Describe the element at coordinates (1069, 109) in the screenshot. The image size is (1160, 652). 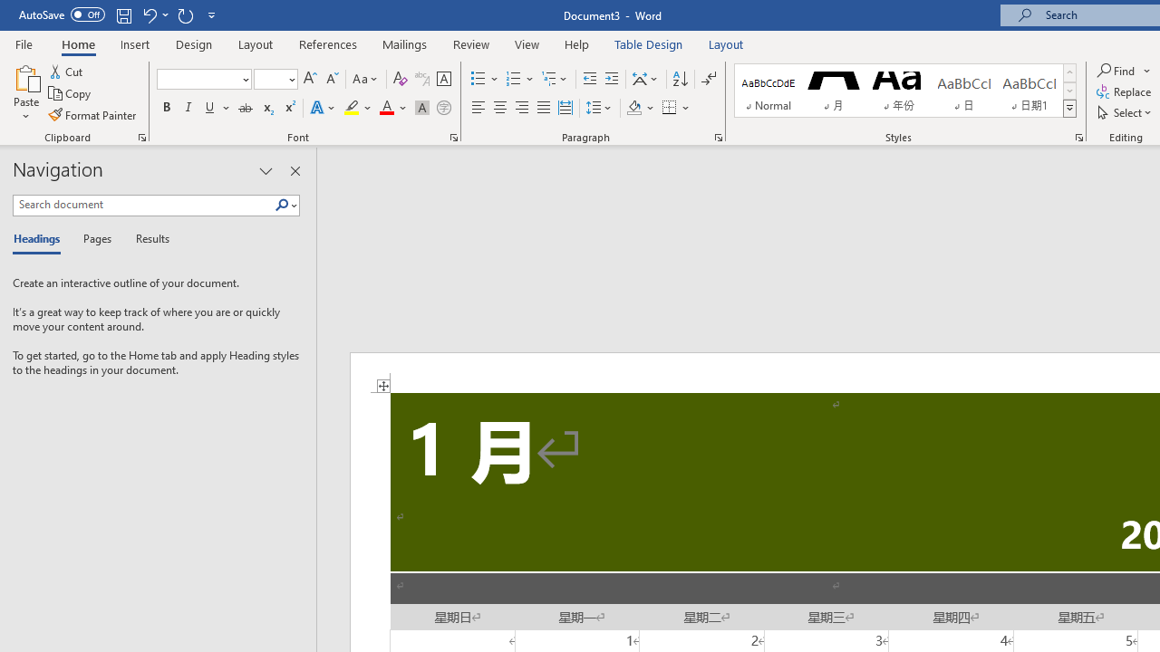
I see `Styles` at that location.